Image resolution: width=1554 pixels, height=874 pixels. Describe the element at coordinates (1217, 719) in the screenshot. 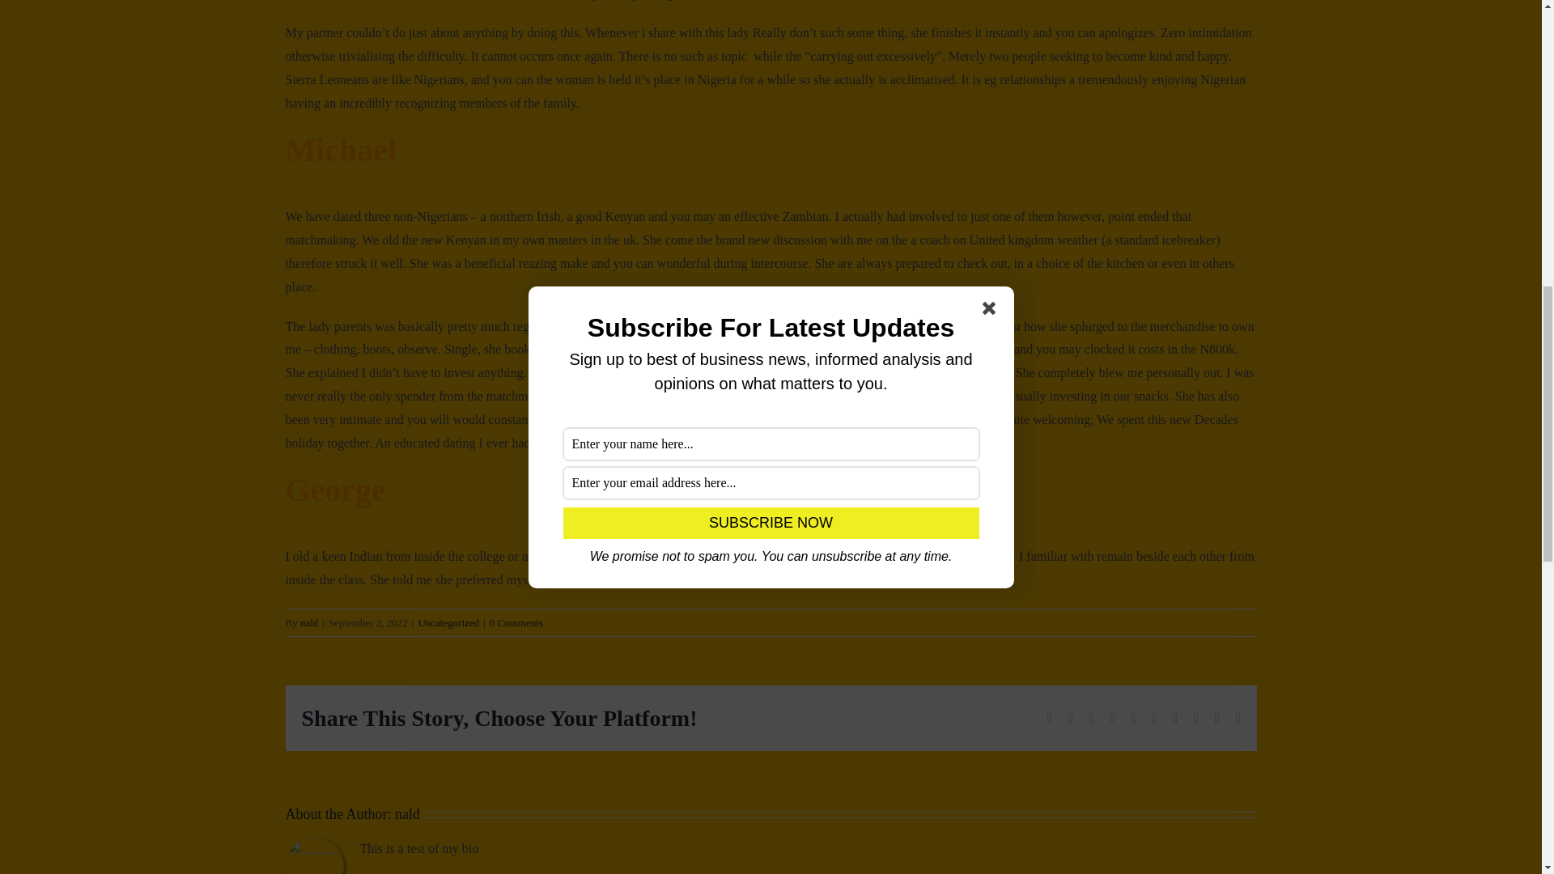

I see `Xing` at that location.